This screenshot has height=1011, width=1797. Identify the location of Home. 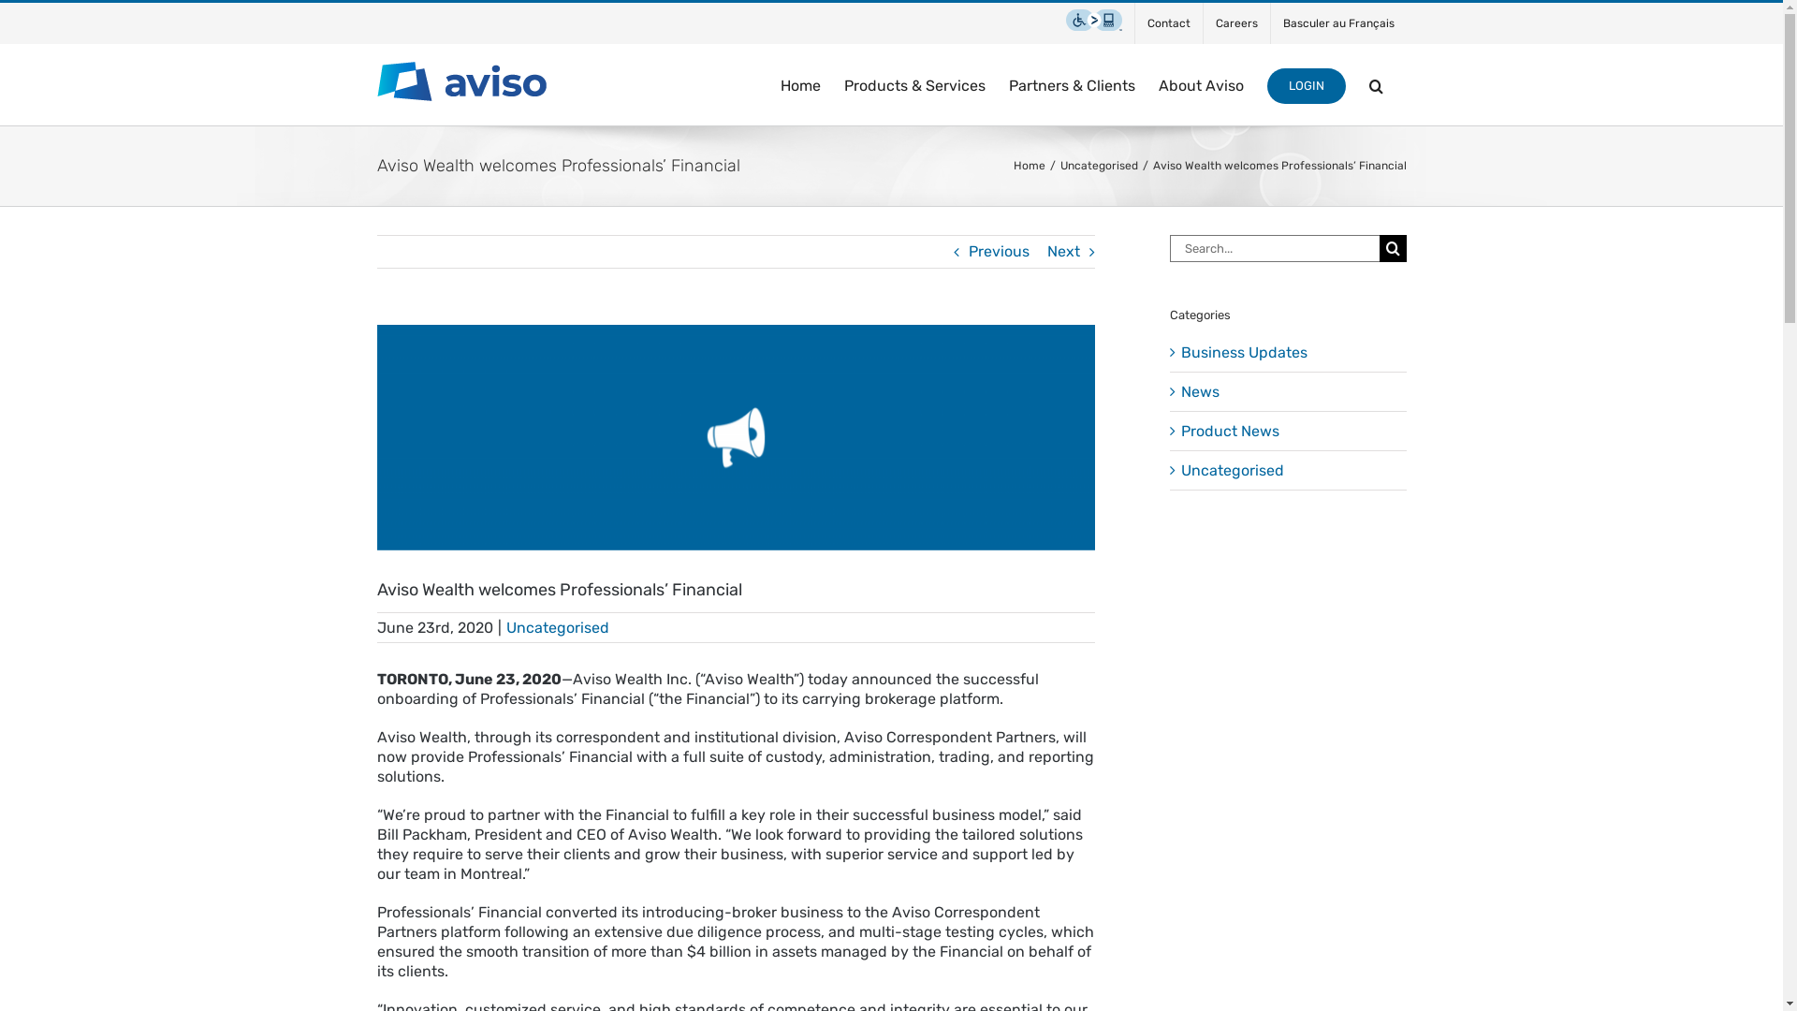
(801, 84).